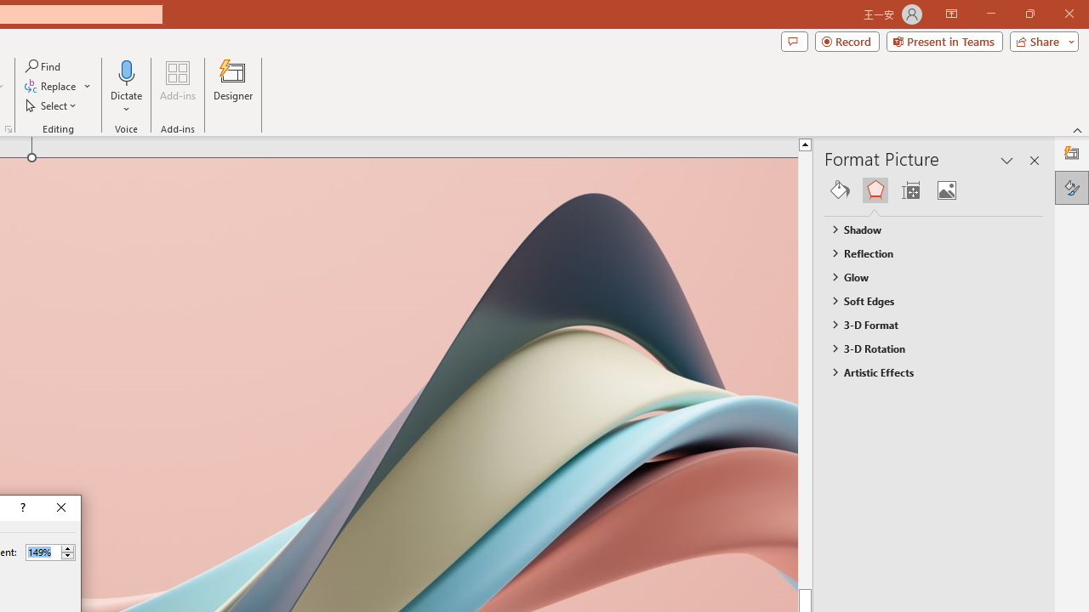  I want to click on Size & Properties, so click(910, 190).